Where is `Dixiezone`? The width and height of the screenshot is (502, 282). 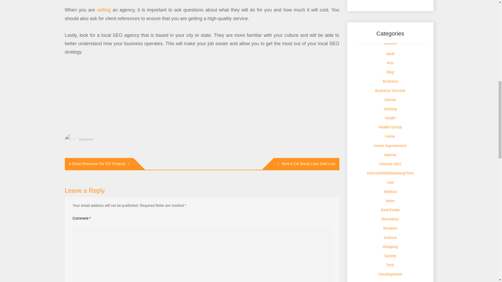
Dixiezone is located at coordinates (86, 139).